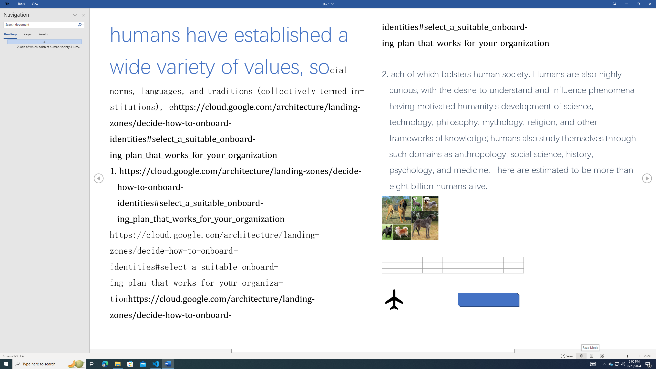  I want to click on Auto-hide Reading Toolbar, so click(614, 4).